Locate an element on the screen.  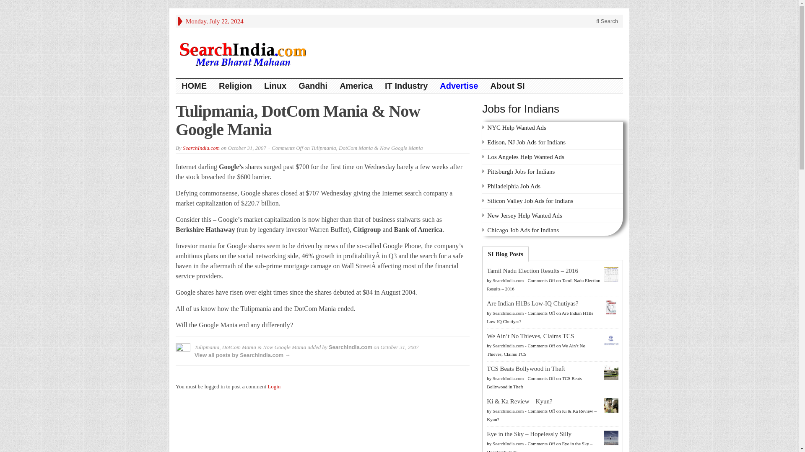
Chicago Job Ads for Indians is located at coordinates (522, 230).